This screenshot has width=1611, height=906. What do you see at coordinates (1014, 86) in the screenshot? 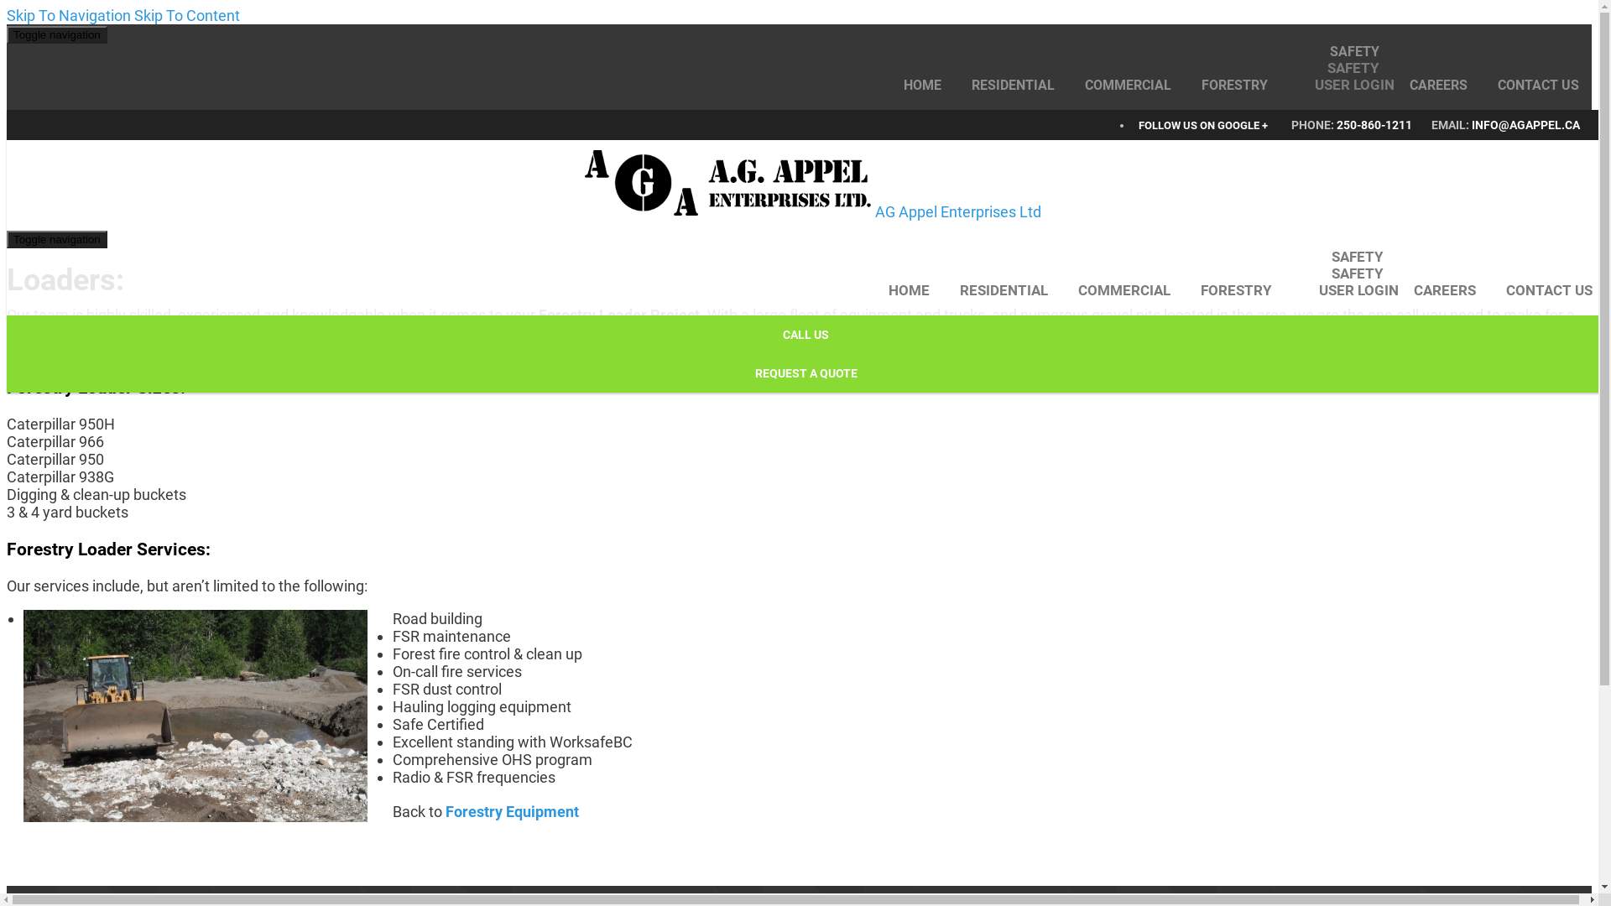
I see `RESIDENTIAL` at bounding box center [1014, 86].